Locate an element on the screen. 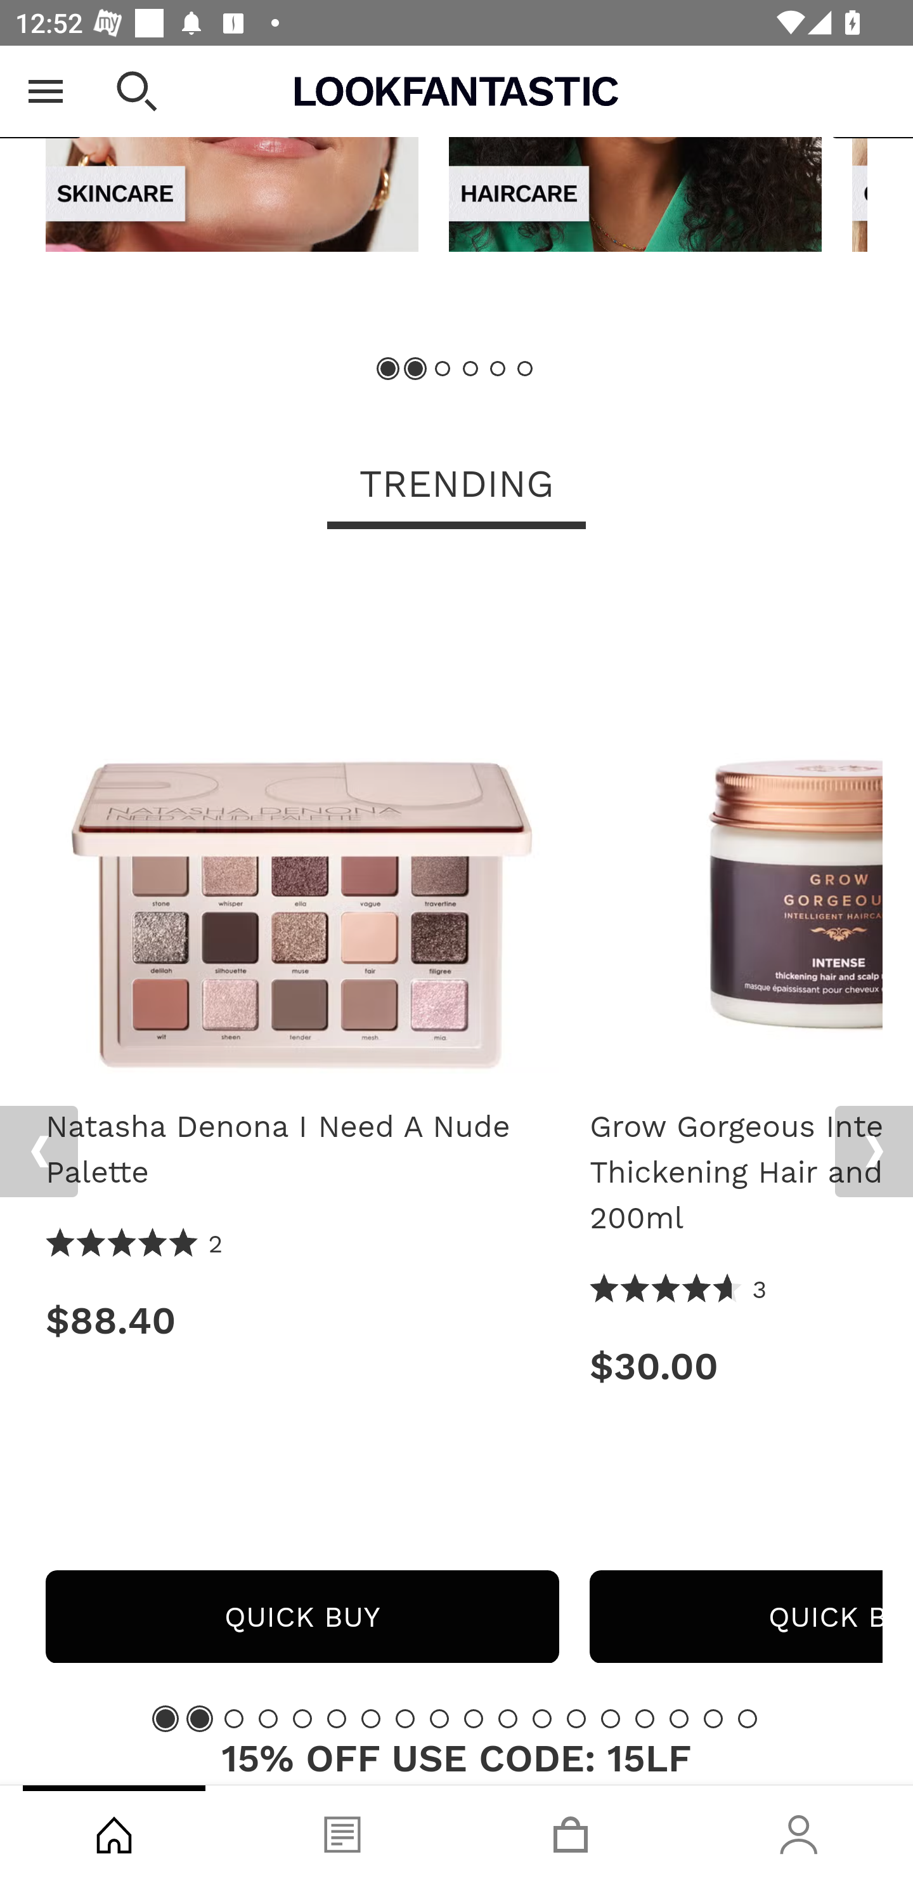 The width and height of the screenshot is (913, 1878). Shop, tab, 1 of 4 is located at coordinates (114, 1832).